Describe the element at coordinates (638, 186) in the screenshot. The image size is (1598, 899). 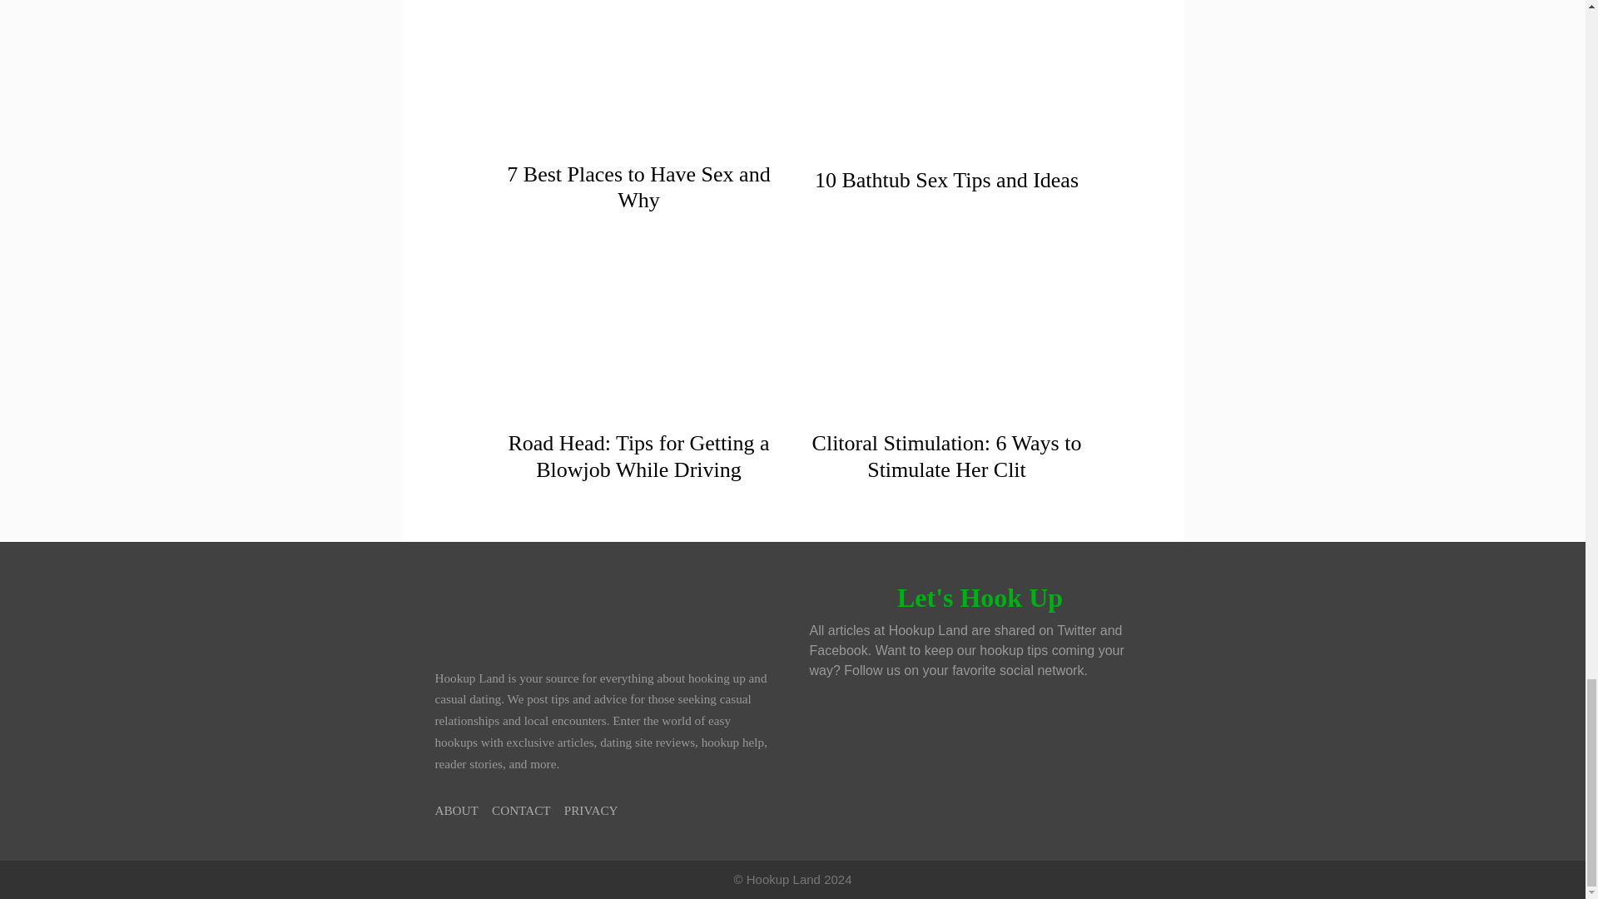
I see `7 Best Places to Have Sex and Why` at that location.